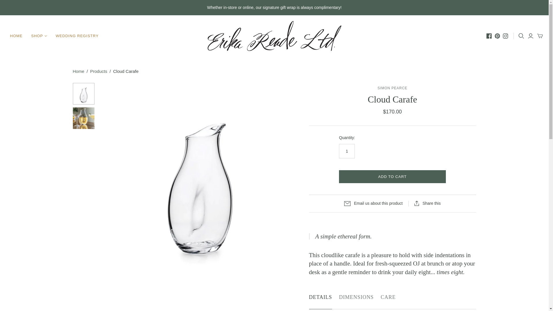 This screenshot has width=553, height=311. I want to click on HOME, so click(16, 36).